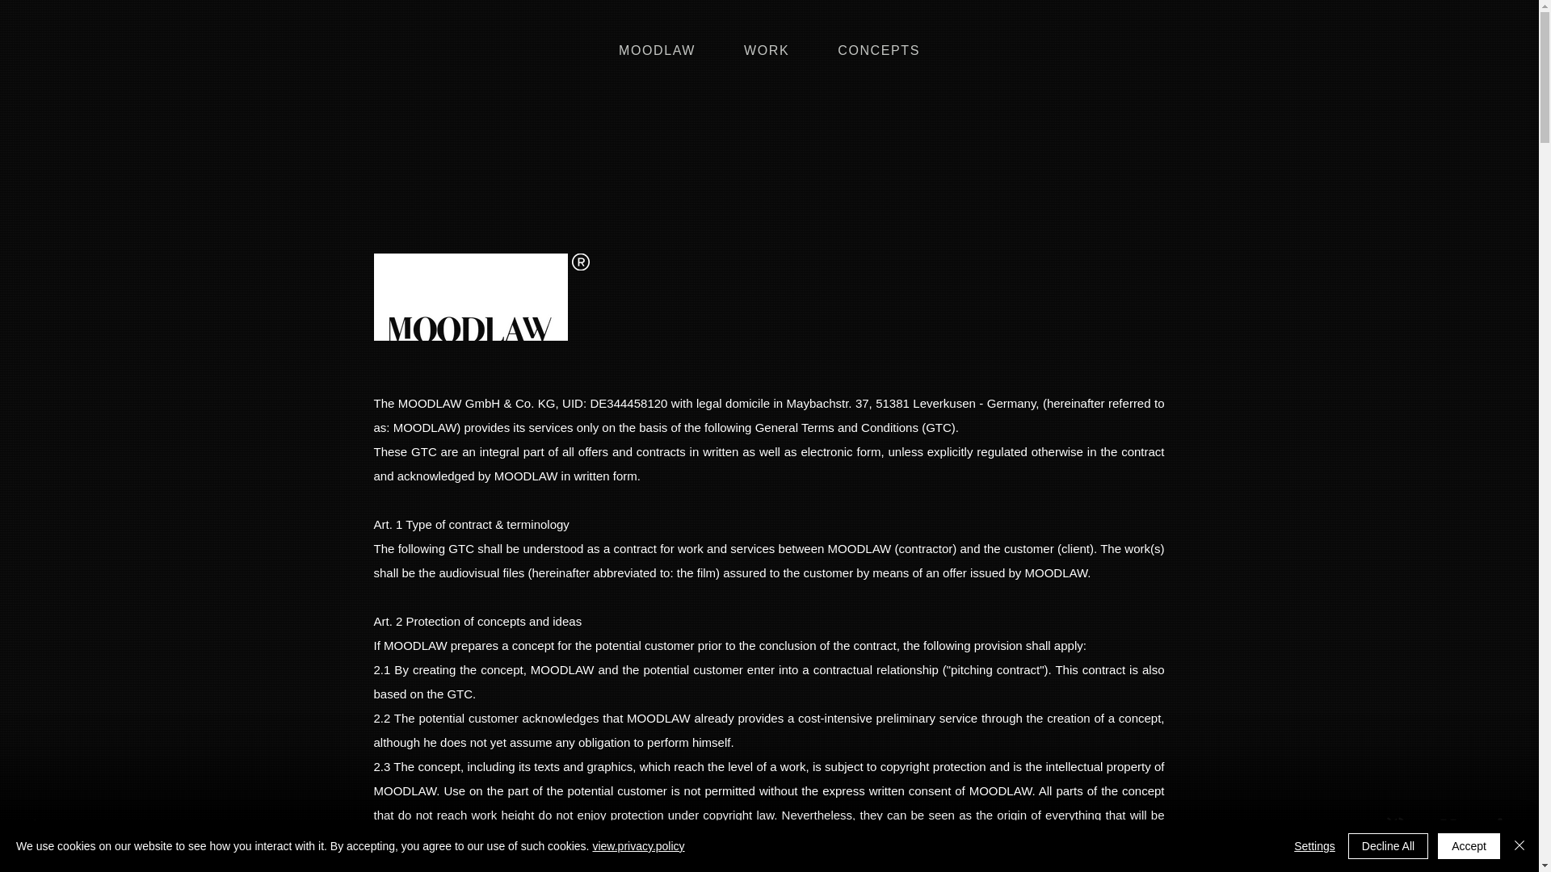  I want to click on WORK, so click(766, 52).